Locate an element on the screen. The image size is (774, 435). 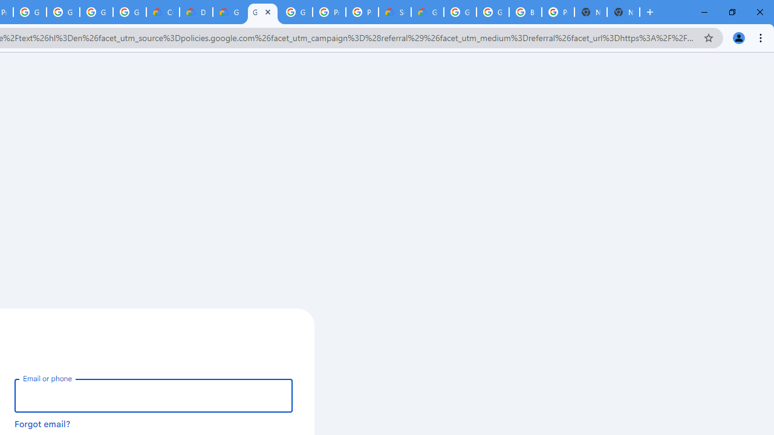
Support Hub | Google Cloud is located at coordinates (394, 12).